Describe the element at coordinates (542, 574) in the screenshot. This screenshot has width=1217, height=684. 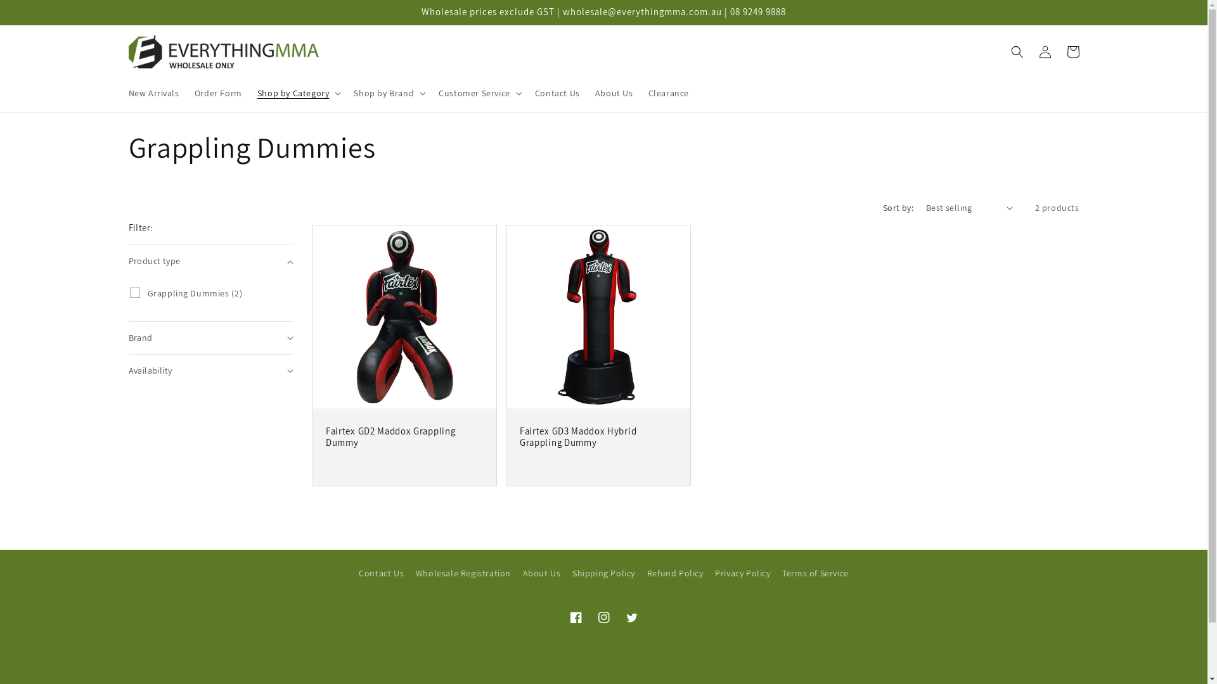
I see `About Us` at that location.